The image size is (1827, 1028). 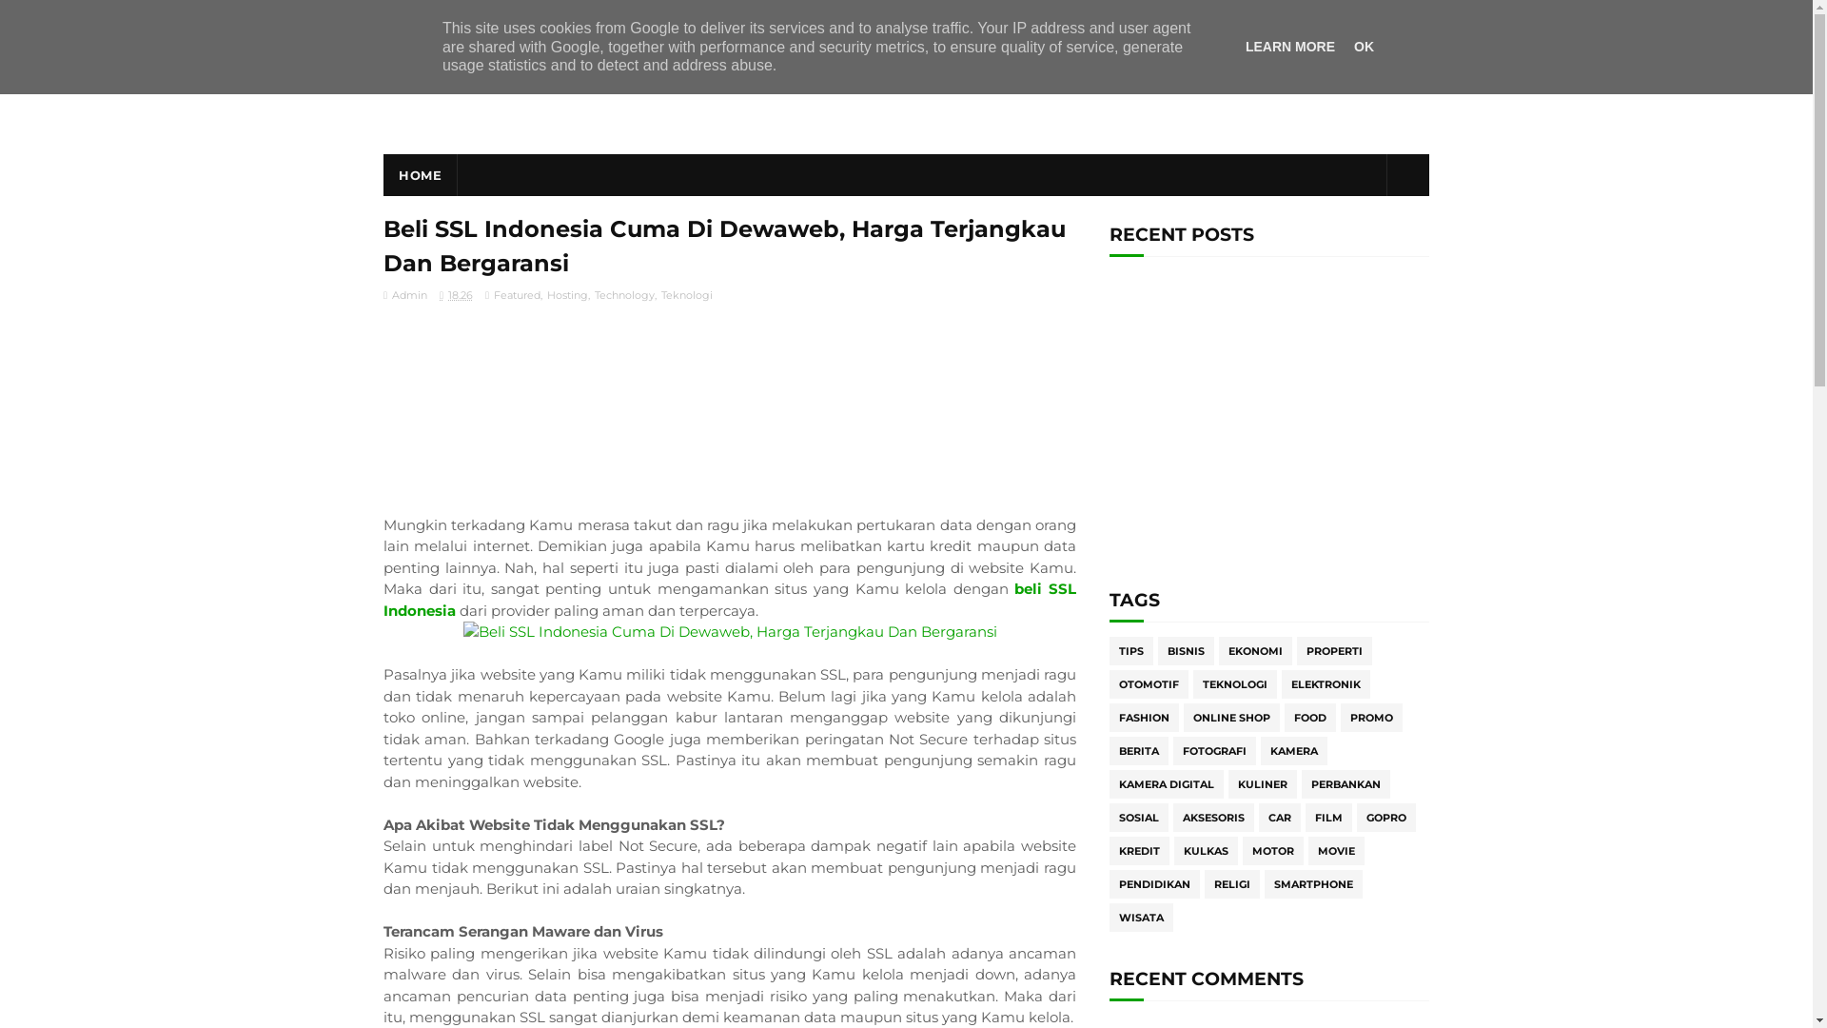 What do you see at coordinates (1235, 684) in the screenshot?
I see `TEKNOLOGI` at bounding box center [1235, 684].